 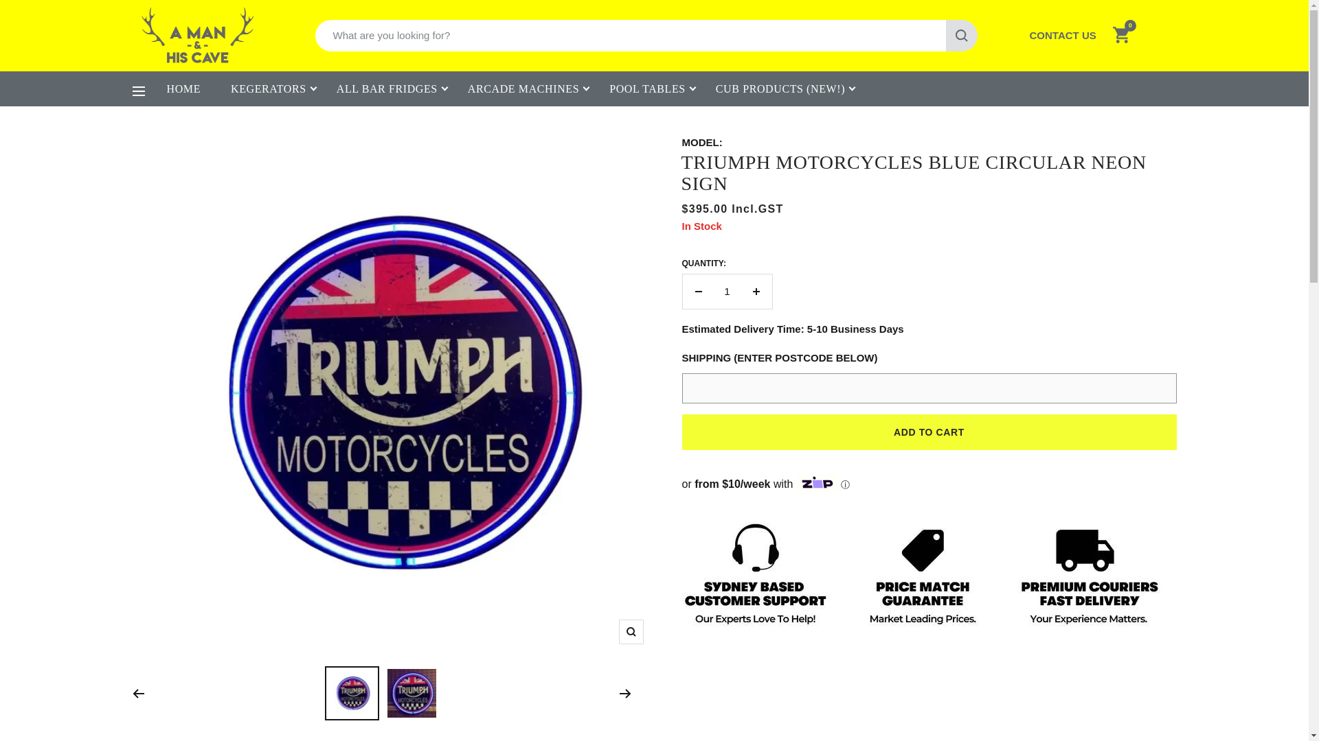 I want to click on ADD TO CART, so click(x=929, y=432).